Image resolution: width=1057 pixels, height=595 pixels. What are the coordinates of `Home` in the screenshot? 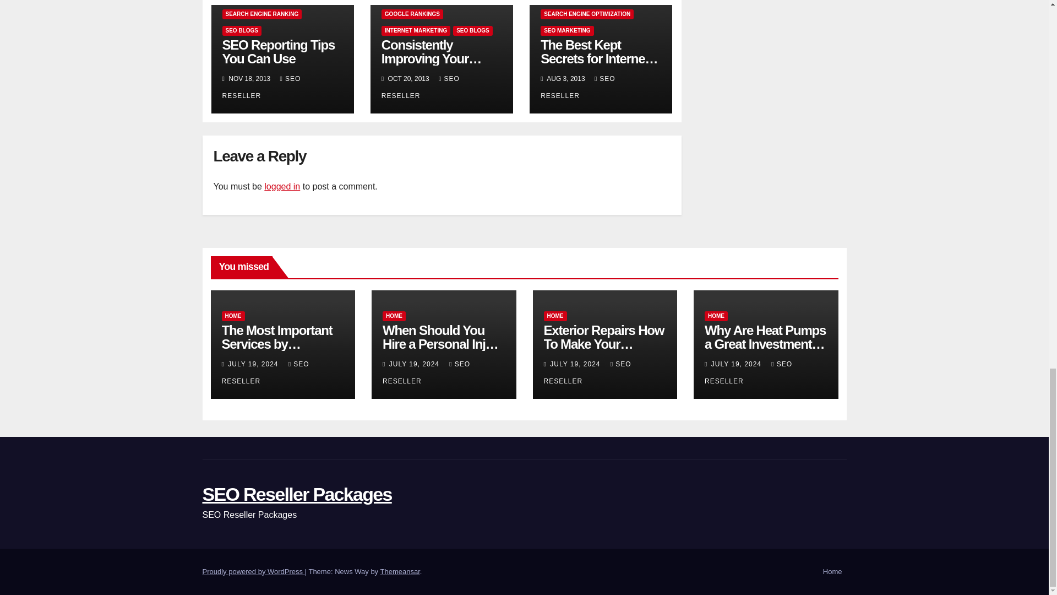 It's located at (832, 572).